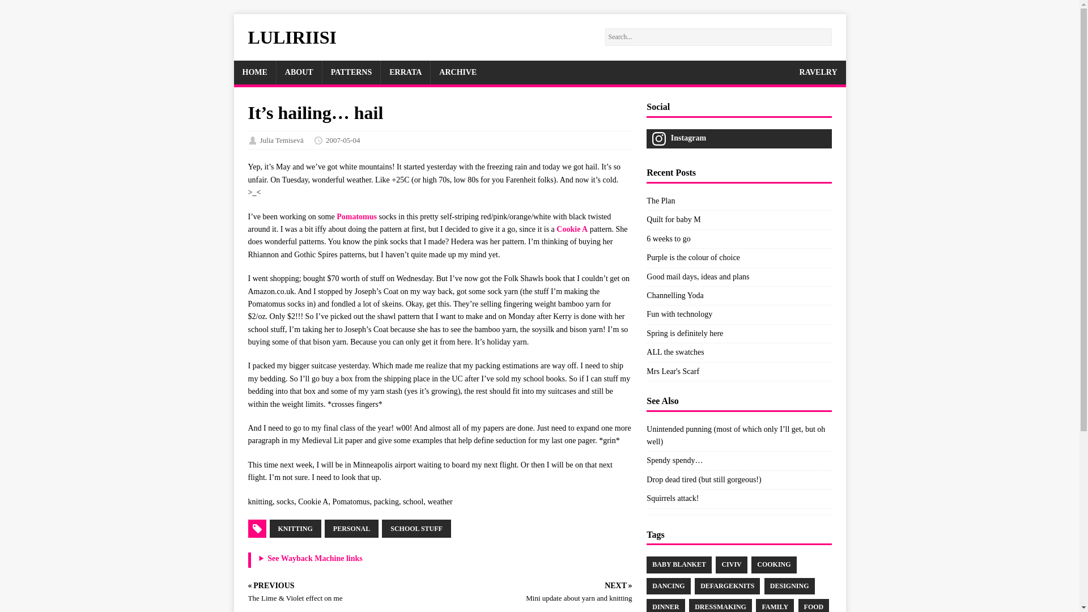  What do you see at coordinates (775, 605) in the screenshot?
I see `family` at bounding box center [775, 605].